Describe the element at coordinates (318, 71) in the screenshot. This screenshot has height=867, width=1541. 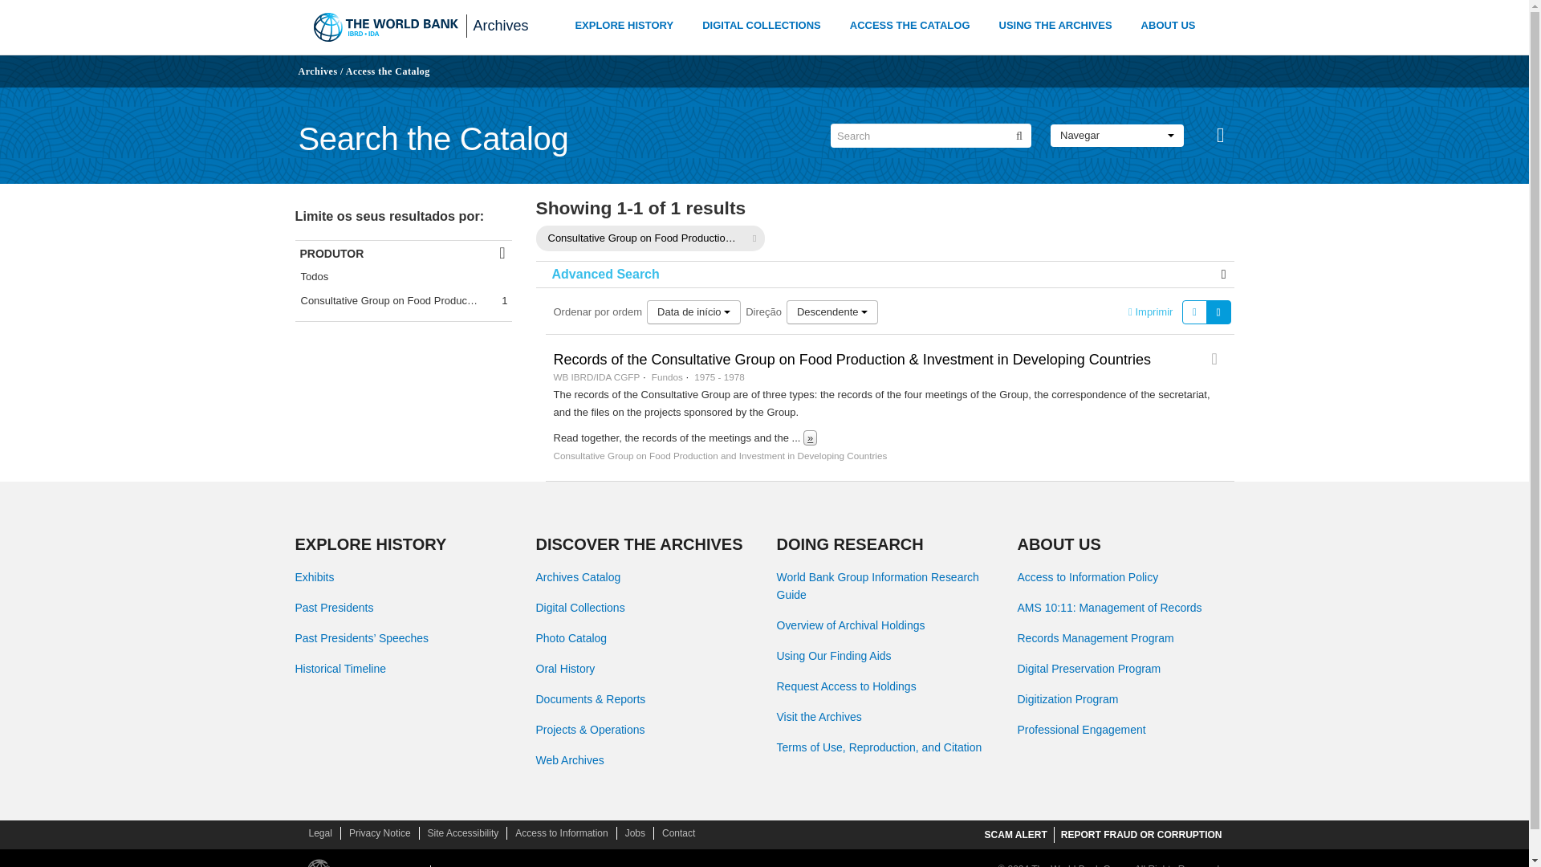
I see `Archives` at that location.